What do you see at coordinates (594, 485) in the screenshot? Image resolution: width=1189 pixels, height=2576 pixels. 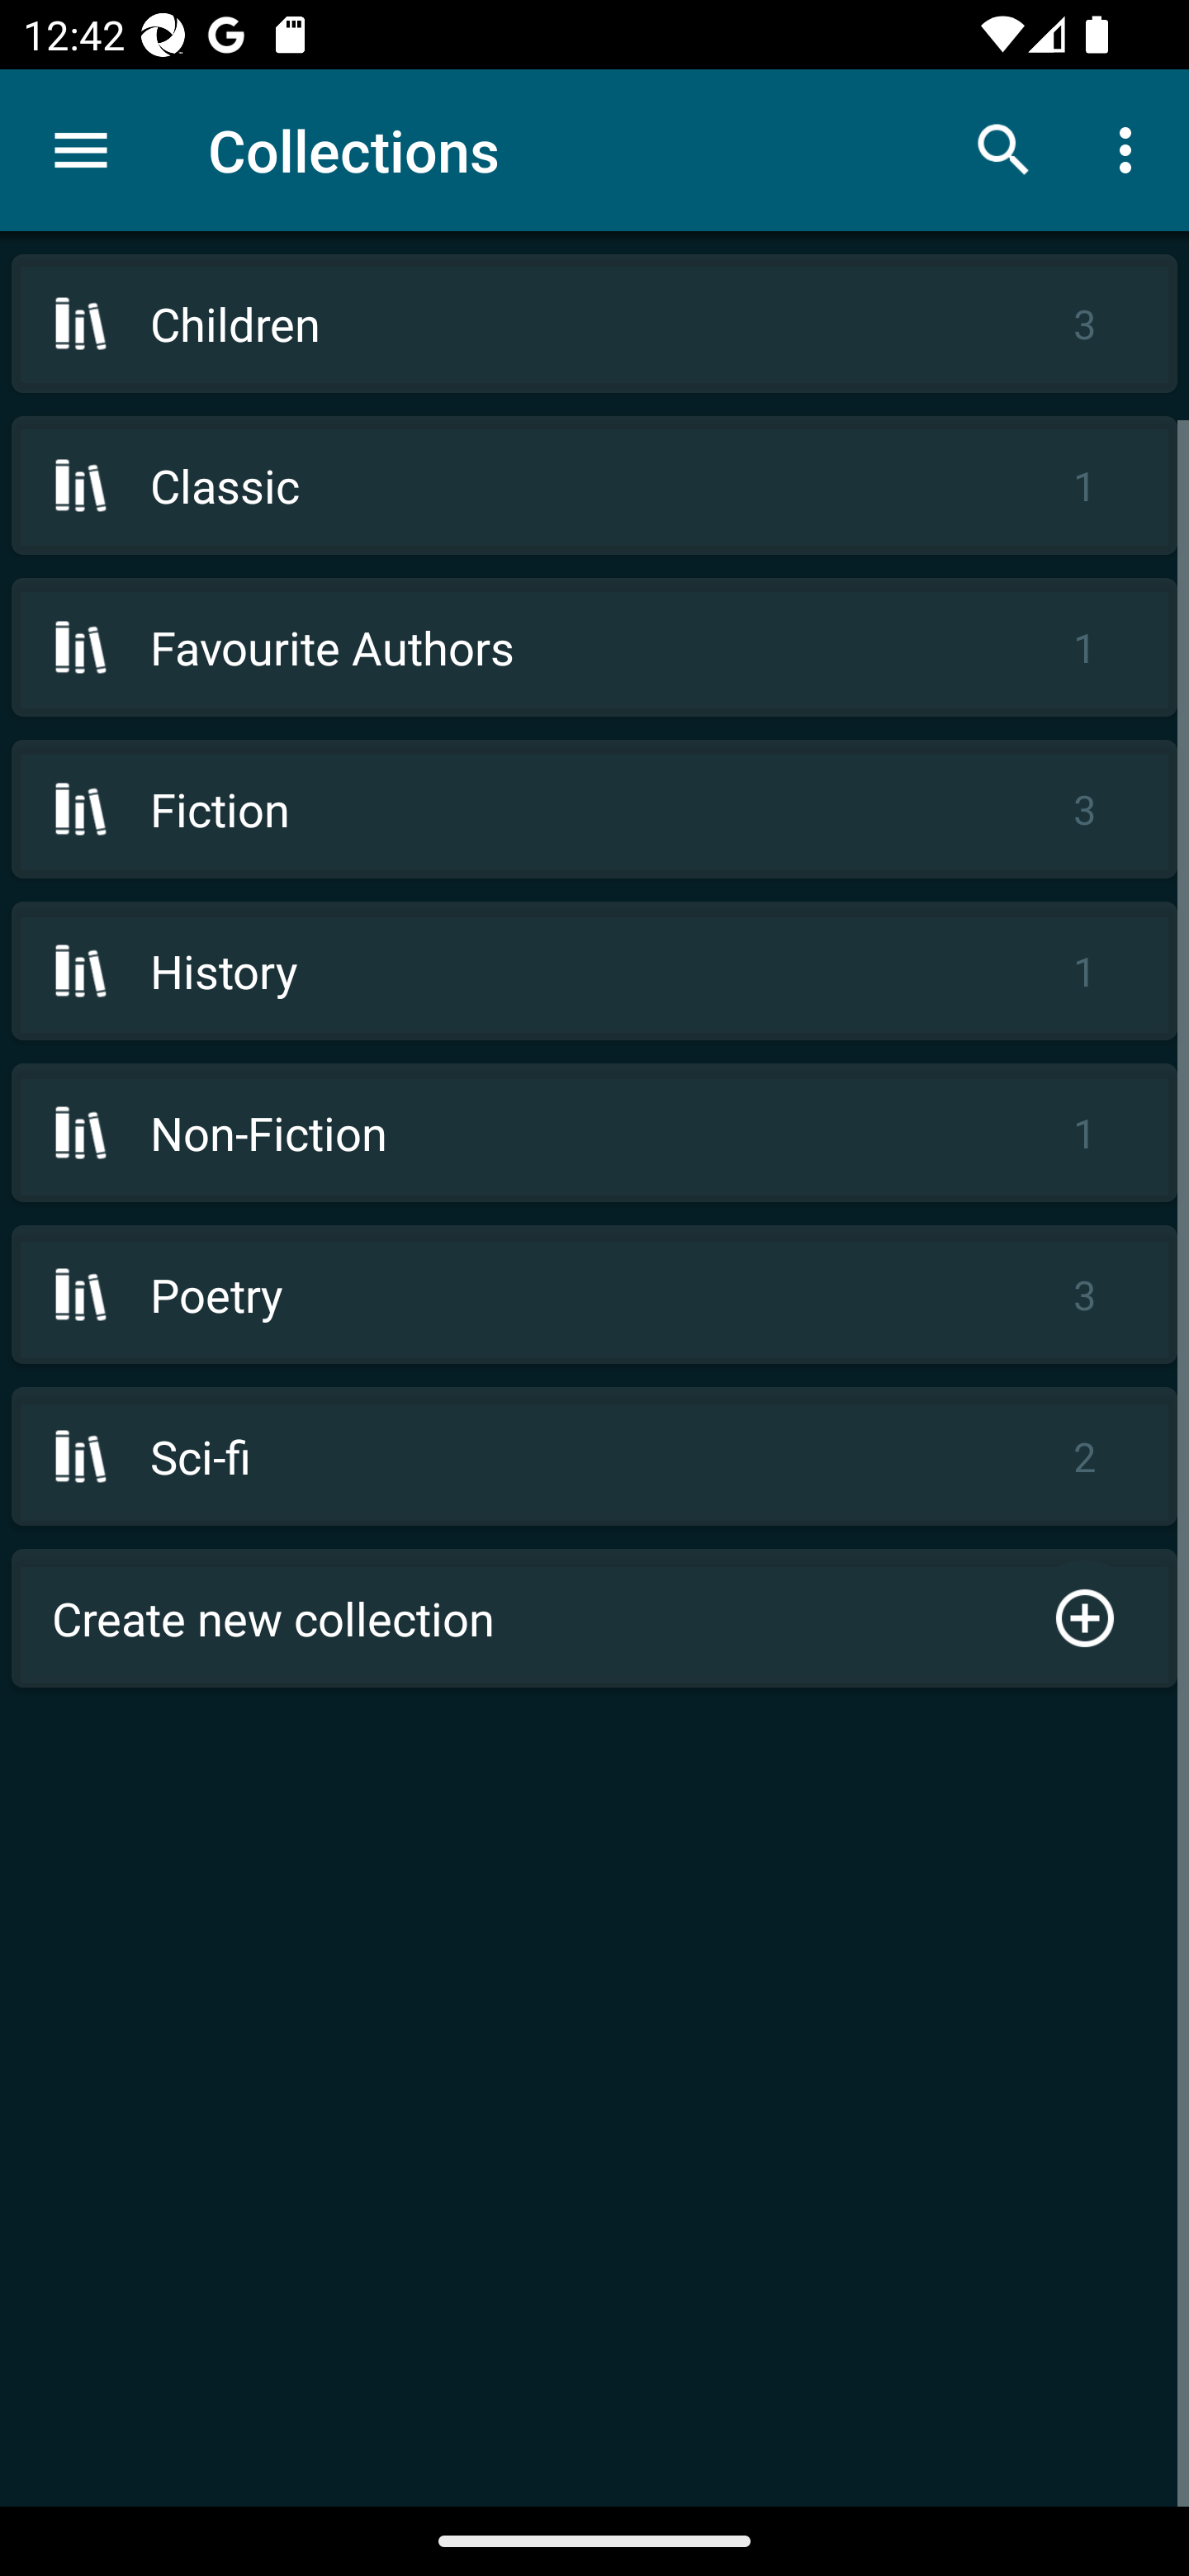 I see `Classic 1` at bounding box center [594, 485].